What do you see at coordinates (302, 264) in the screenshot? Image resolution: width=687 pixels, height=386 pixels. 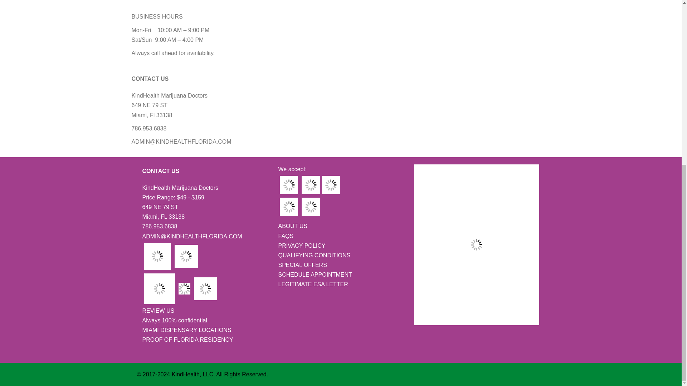 I see `SPECIAL OFFERS` at bounding box center [302, 264].